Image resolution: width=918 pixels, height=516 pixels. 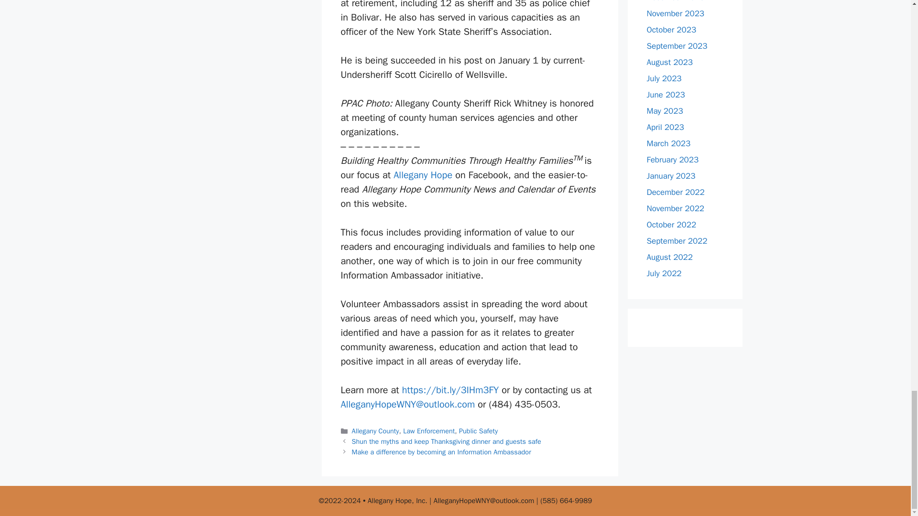 I want to click on Law Enforcement, so click(x=428, y=431).